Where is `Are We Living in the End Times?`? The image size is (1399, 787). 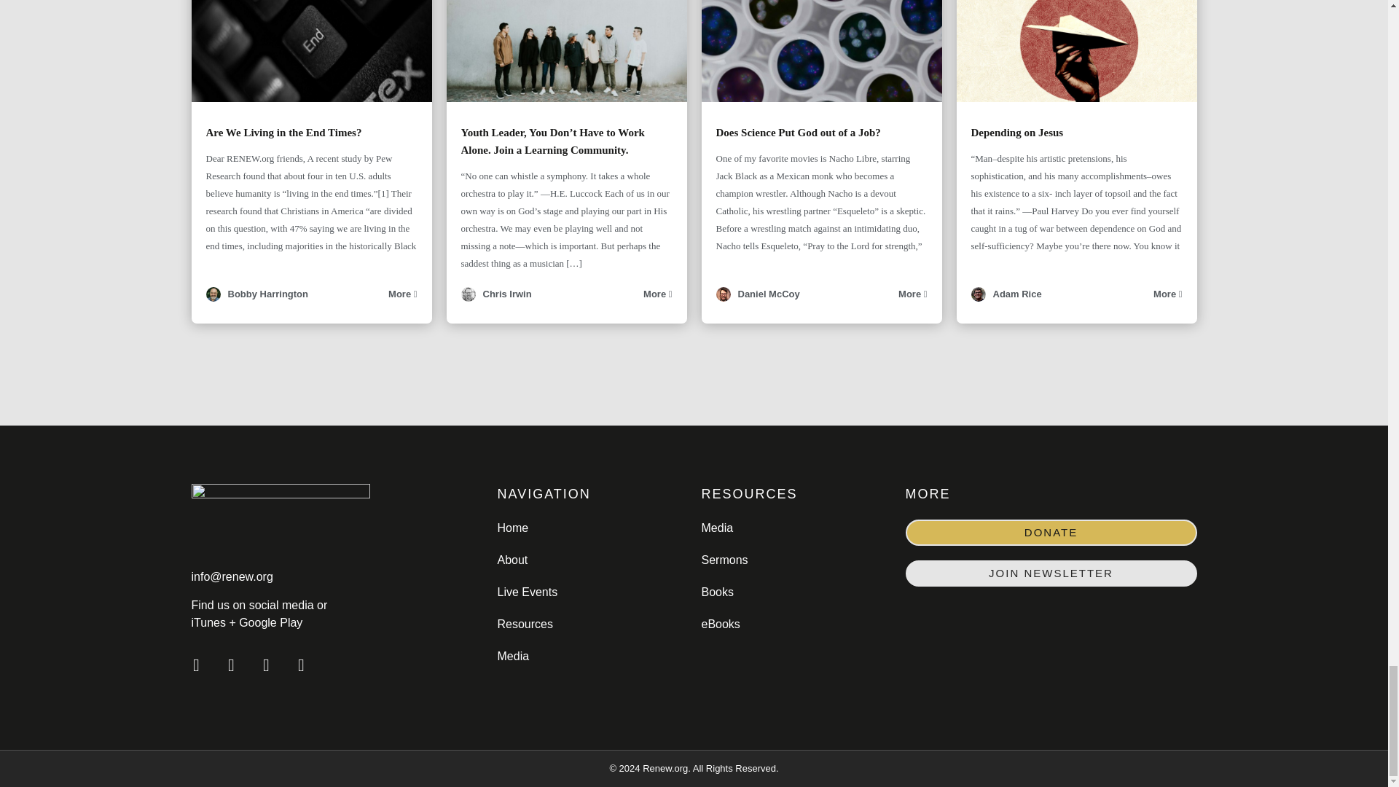 Are We Living in the End Times? is located at coordinates (283, 133).